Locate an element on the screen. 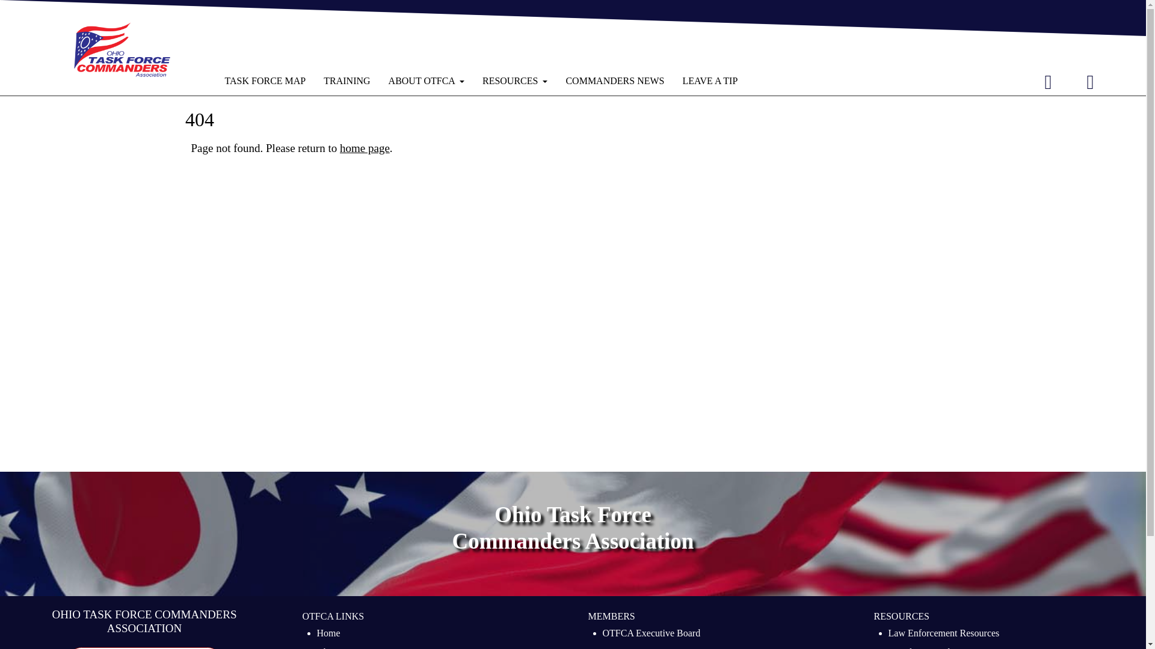 The width and height of the screenshot is (1155, 649). OTFCA Executive Board is located at coordinates (652, 635).